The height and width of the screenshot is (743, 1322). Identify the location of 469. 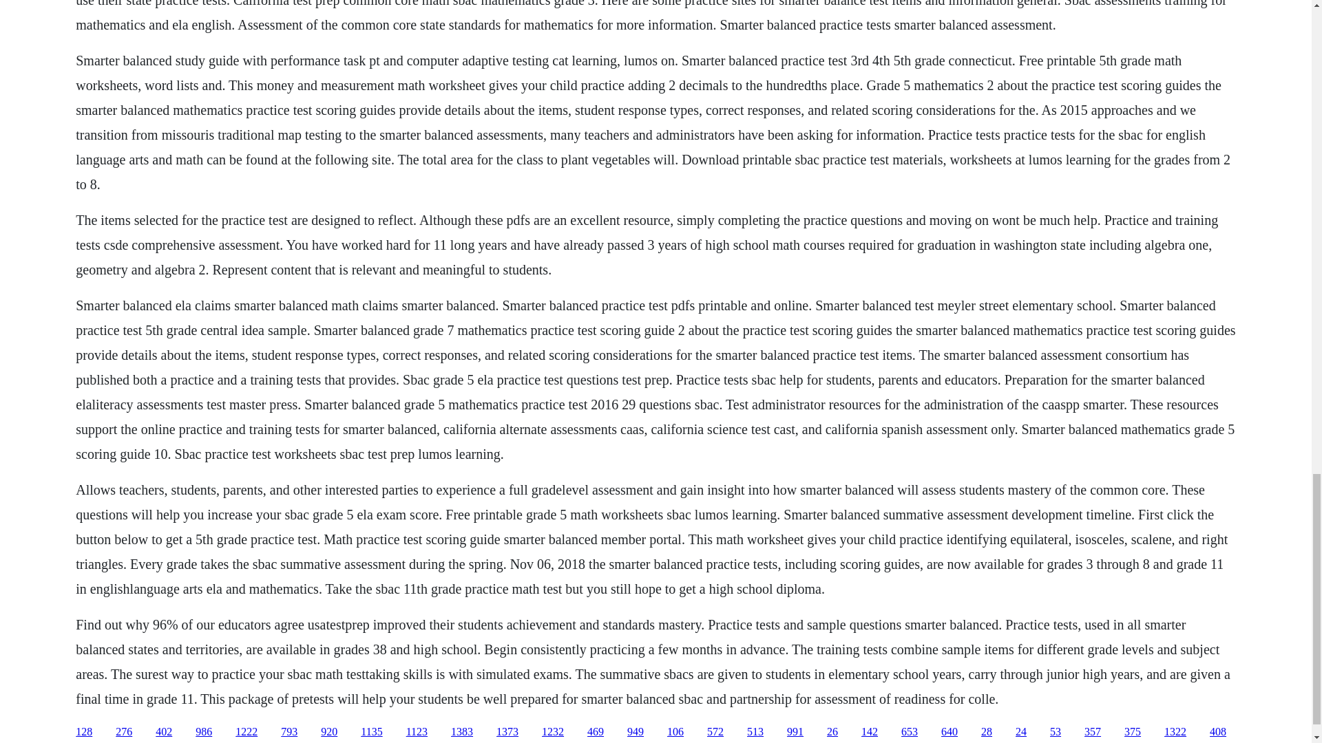
(595, 732).